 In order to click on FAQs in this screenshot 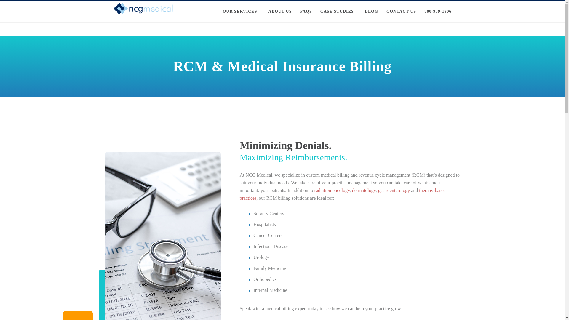, I will do `click(306, 12)`.